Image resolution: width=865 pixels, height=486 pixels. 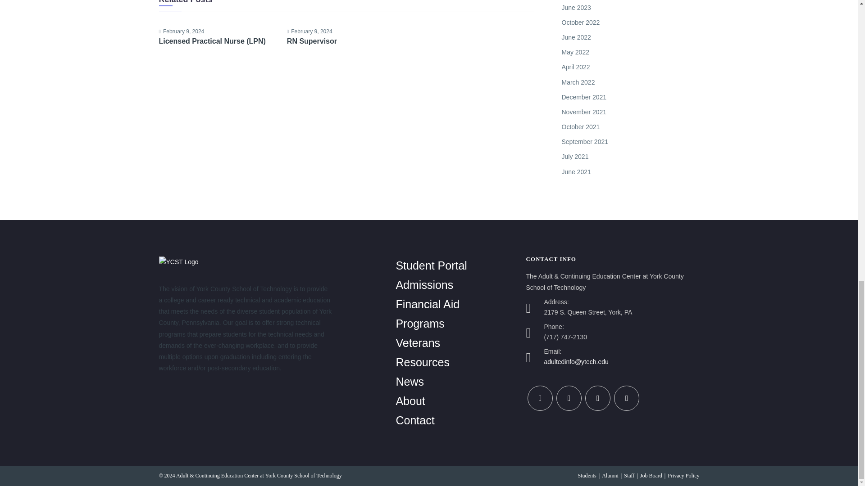 What do you see at coordinates (424, 284) in the screenshot?
I see `Admissions` at bounding box center [424, 284].